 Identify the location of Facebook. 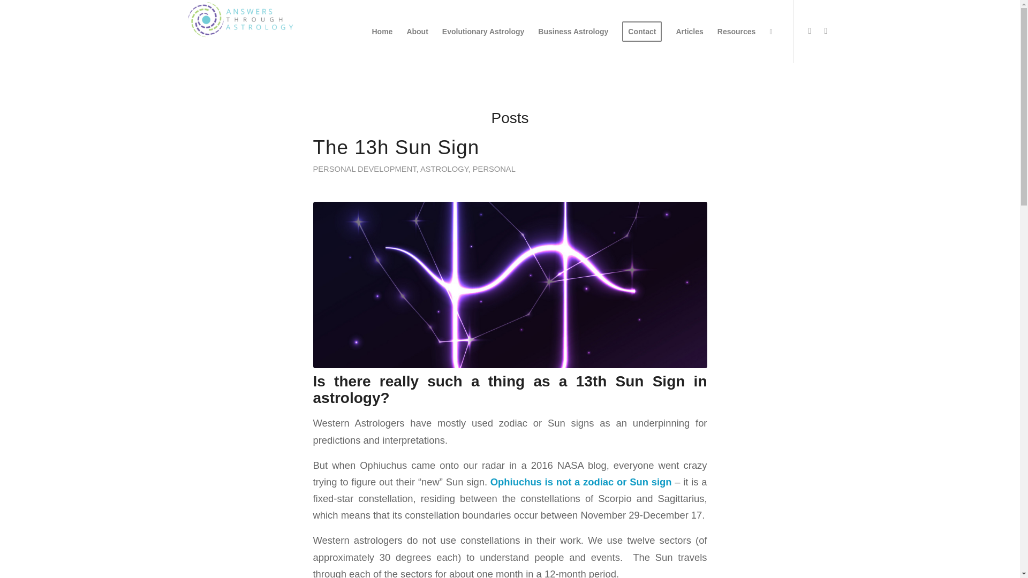
(826, 31).